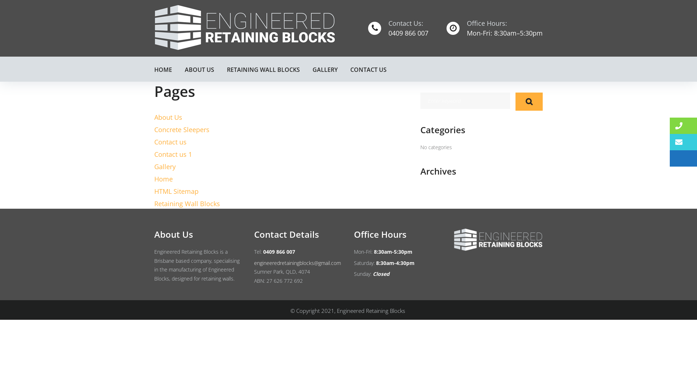 This screenshot has height=392, width=697. I want to click on Home, so click(163, 179).